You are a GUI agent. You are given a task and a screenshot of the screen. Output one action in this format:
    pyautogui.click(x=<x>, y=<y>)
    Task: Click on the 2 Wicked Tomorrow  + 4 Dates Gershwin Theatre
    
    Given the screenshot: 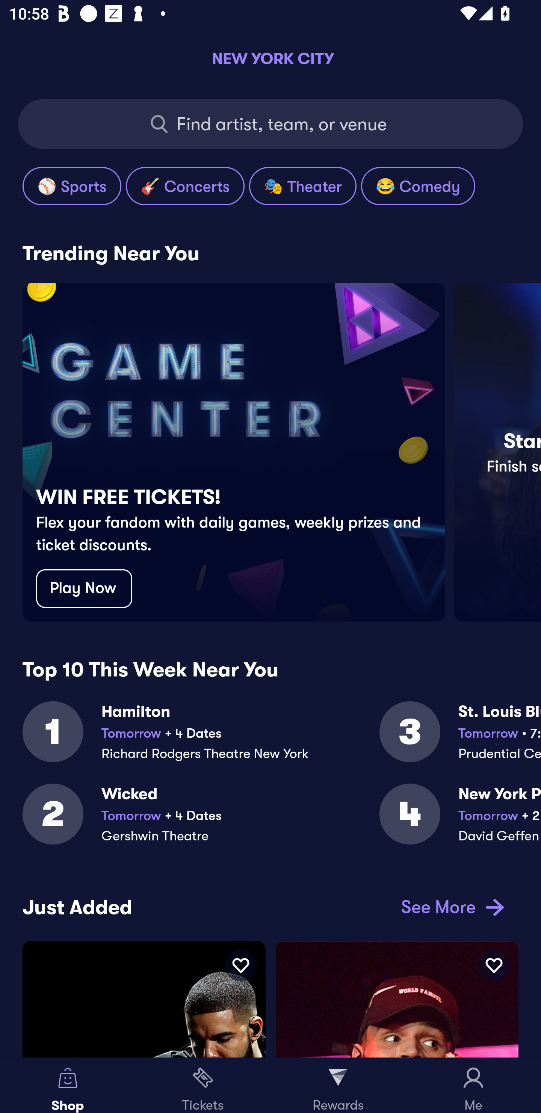 What is the action you would take?
    pyautogui.click(x=201, y=822)
    